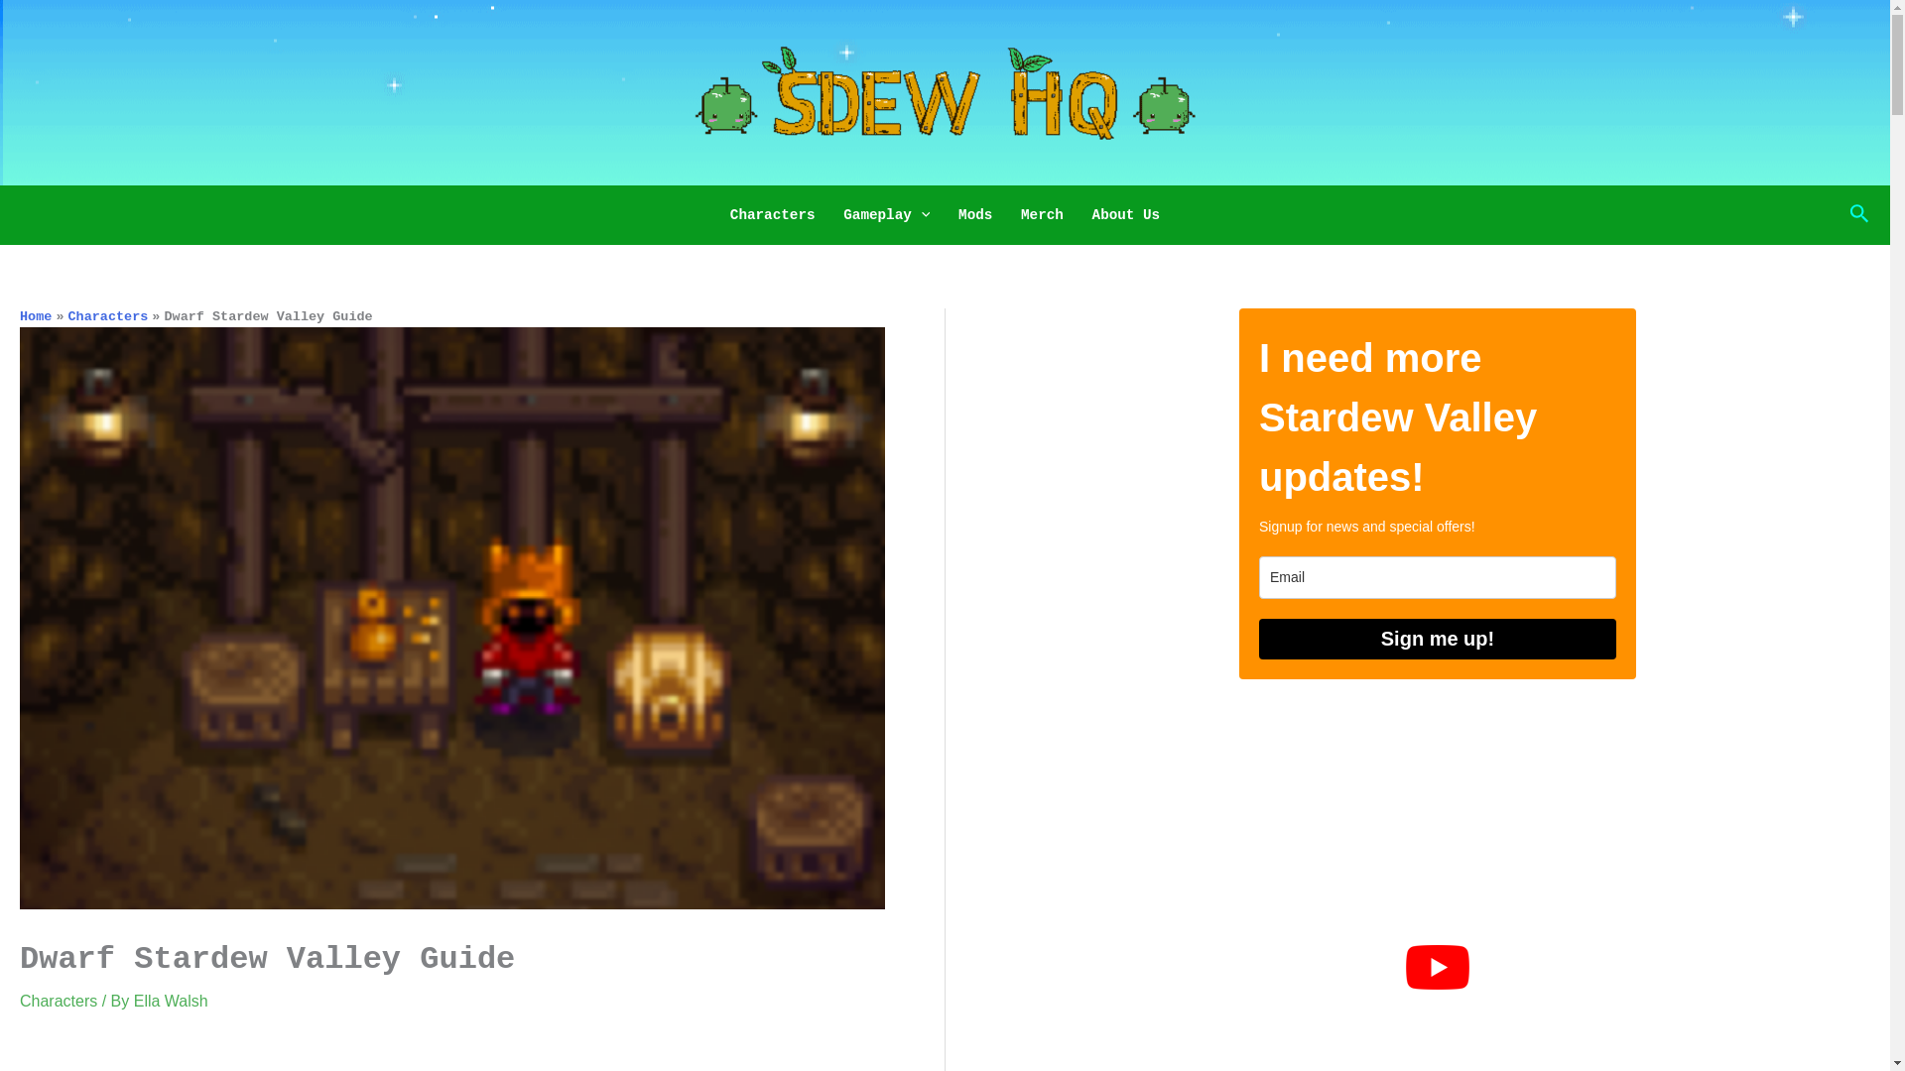 The width and height of the screenshot is (1905, 1071). What do you see at coordinates (976, 214) in the screenshot?
I see `Mods` at bounding box center [976, 214].